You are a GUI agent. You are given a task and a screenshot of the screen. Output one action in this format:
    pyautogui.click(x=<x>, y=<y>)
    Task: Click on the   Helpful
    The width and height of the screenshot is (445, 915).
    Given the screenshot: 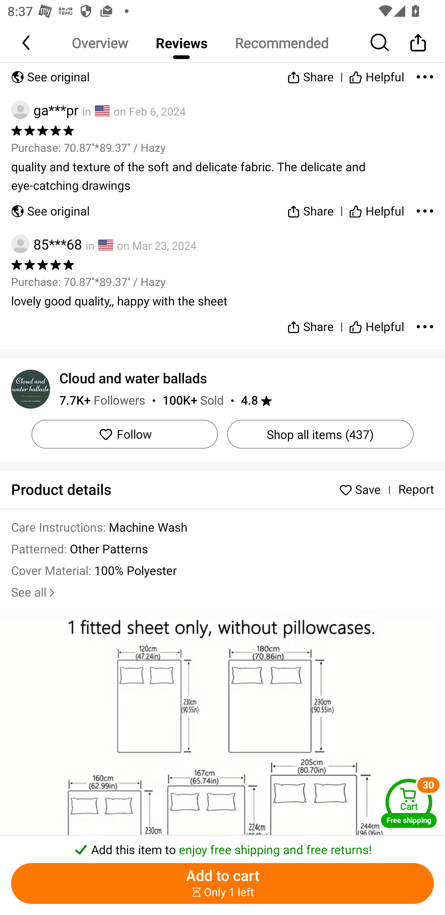 What is the action you would take?
    pyautogui.click(x=376, y=209)
    